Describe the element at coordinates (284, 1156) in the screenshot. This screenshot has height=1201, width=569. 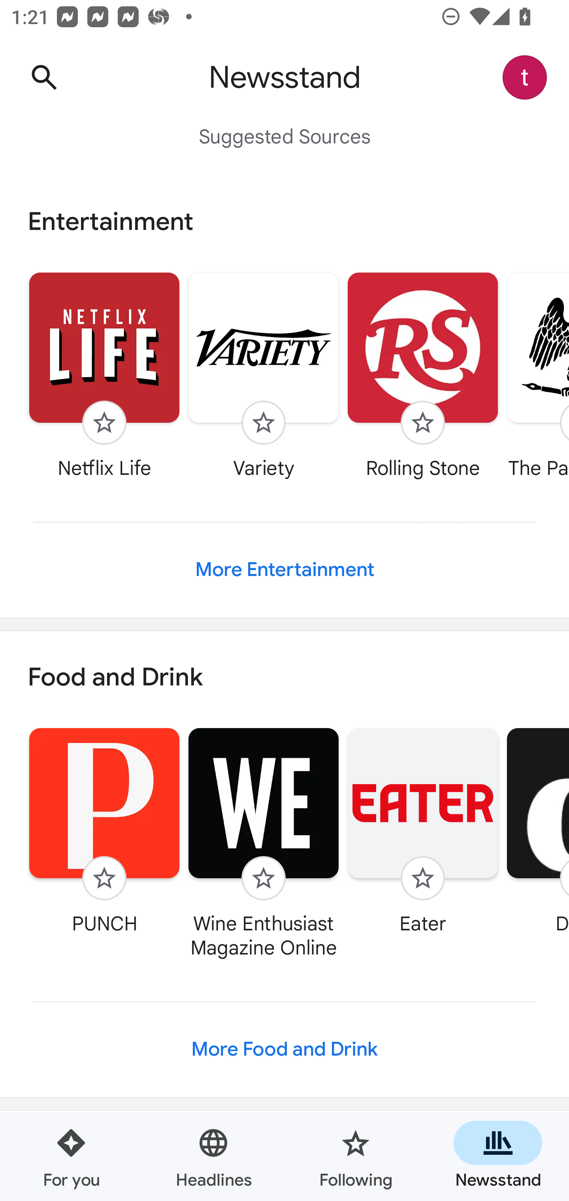
I see `Health and Fitness` at that location.